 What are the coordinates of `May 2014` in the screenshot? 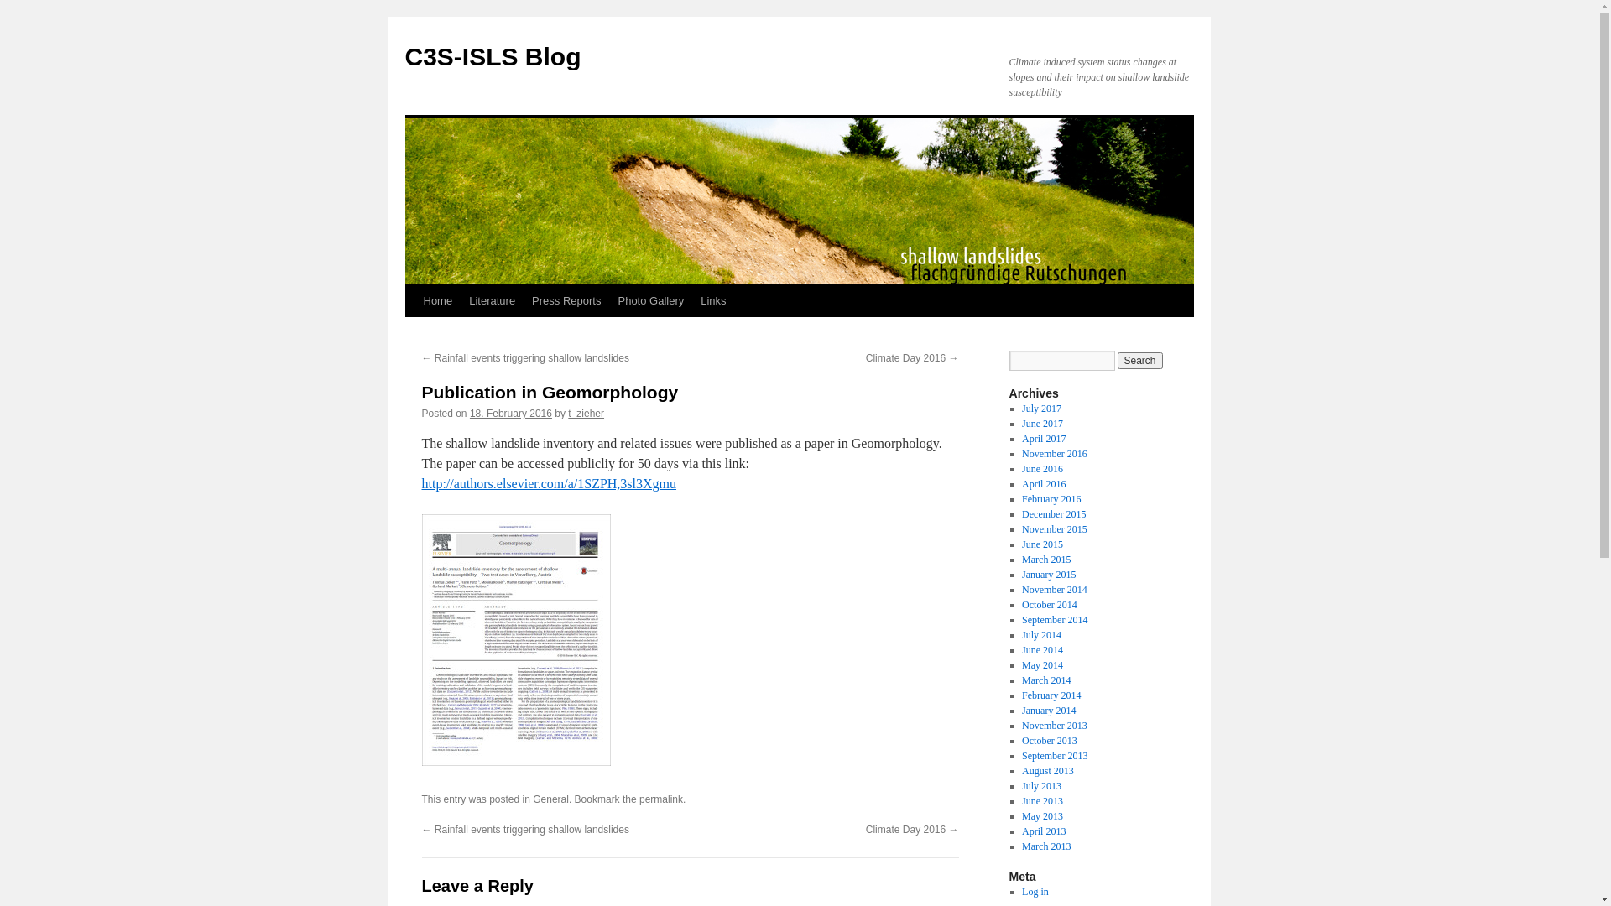 It's located at (1042, 665).